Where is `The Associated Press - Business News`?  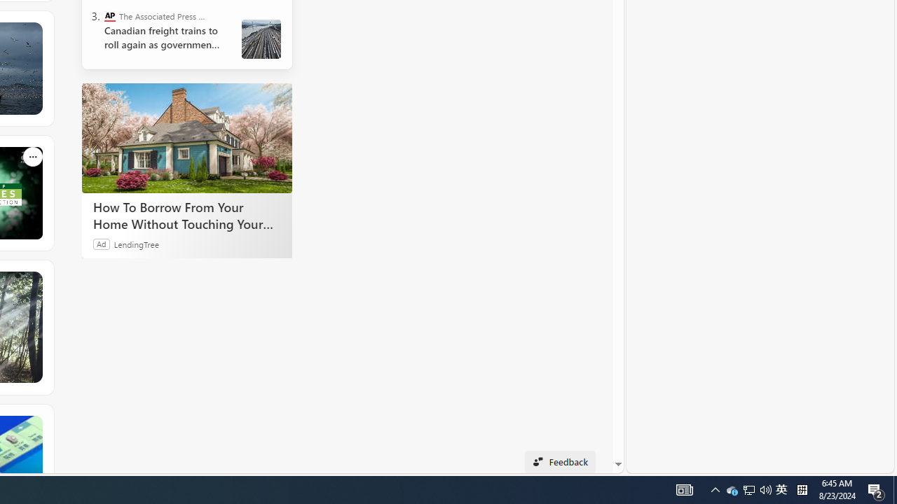
The Associated Press - Business News is located at coordinates (109, 15).